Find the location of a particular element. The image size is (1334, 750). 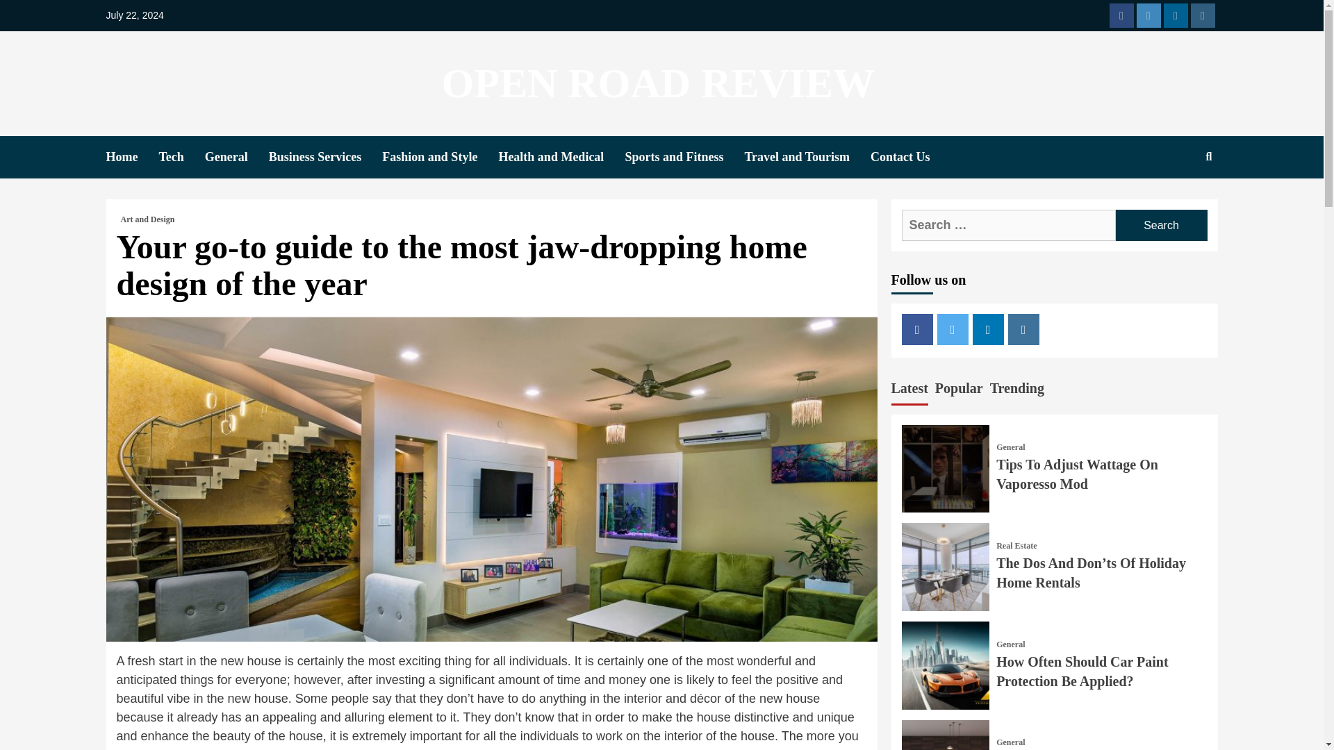

Twitter is located at coordinates (953, 329).